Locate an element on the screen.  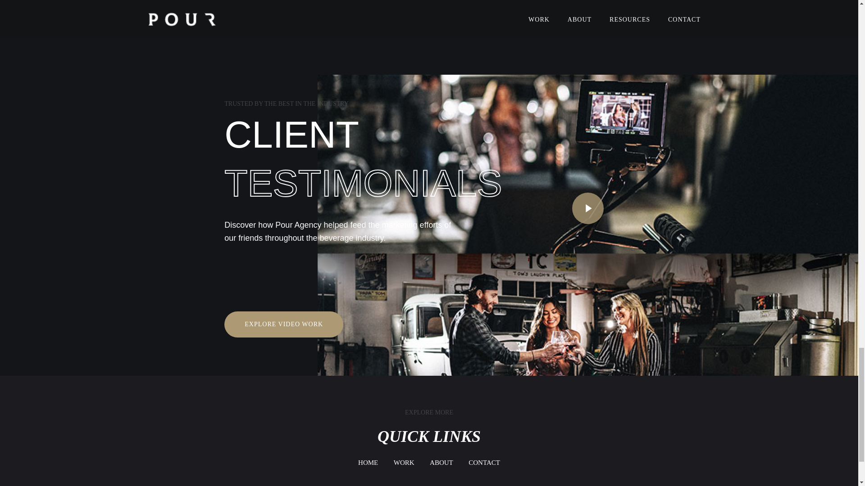
CONTACT is located at coordinates (484, 463).